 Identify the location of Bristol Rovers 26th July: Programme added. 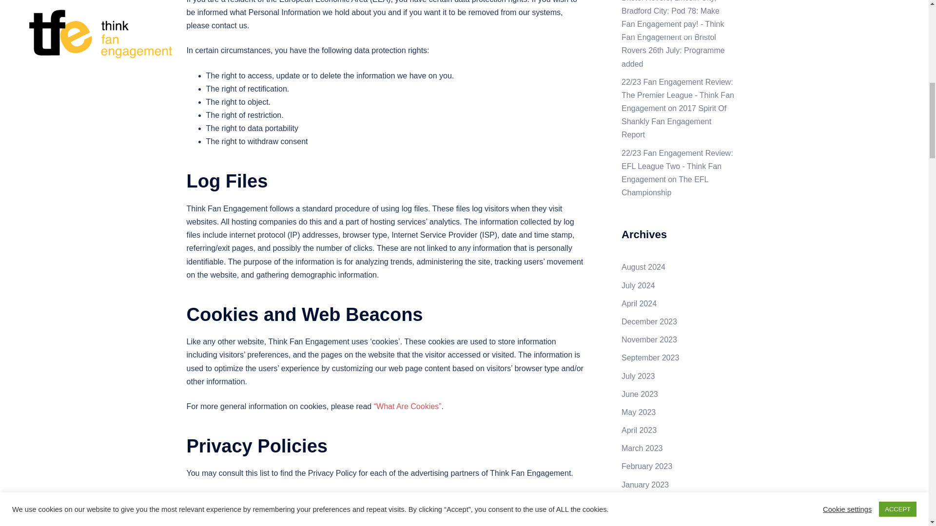
(673, 51).